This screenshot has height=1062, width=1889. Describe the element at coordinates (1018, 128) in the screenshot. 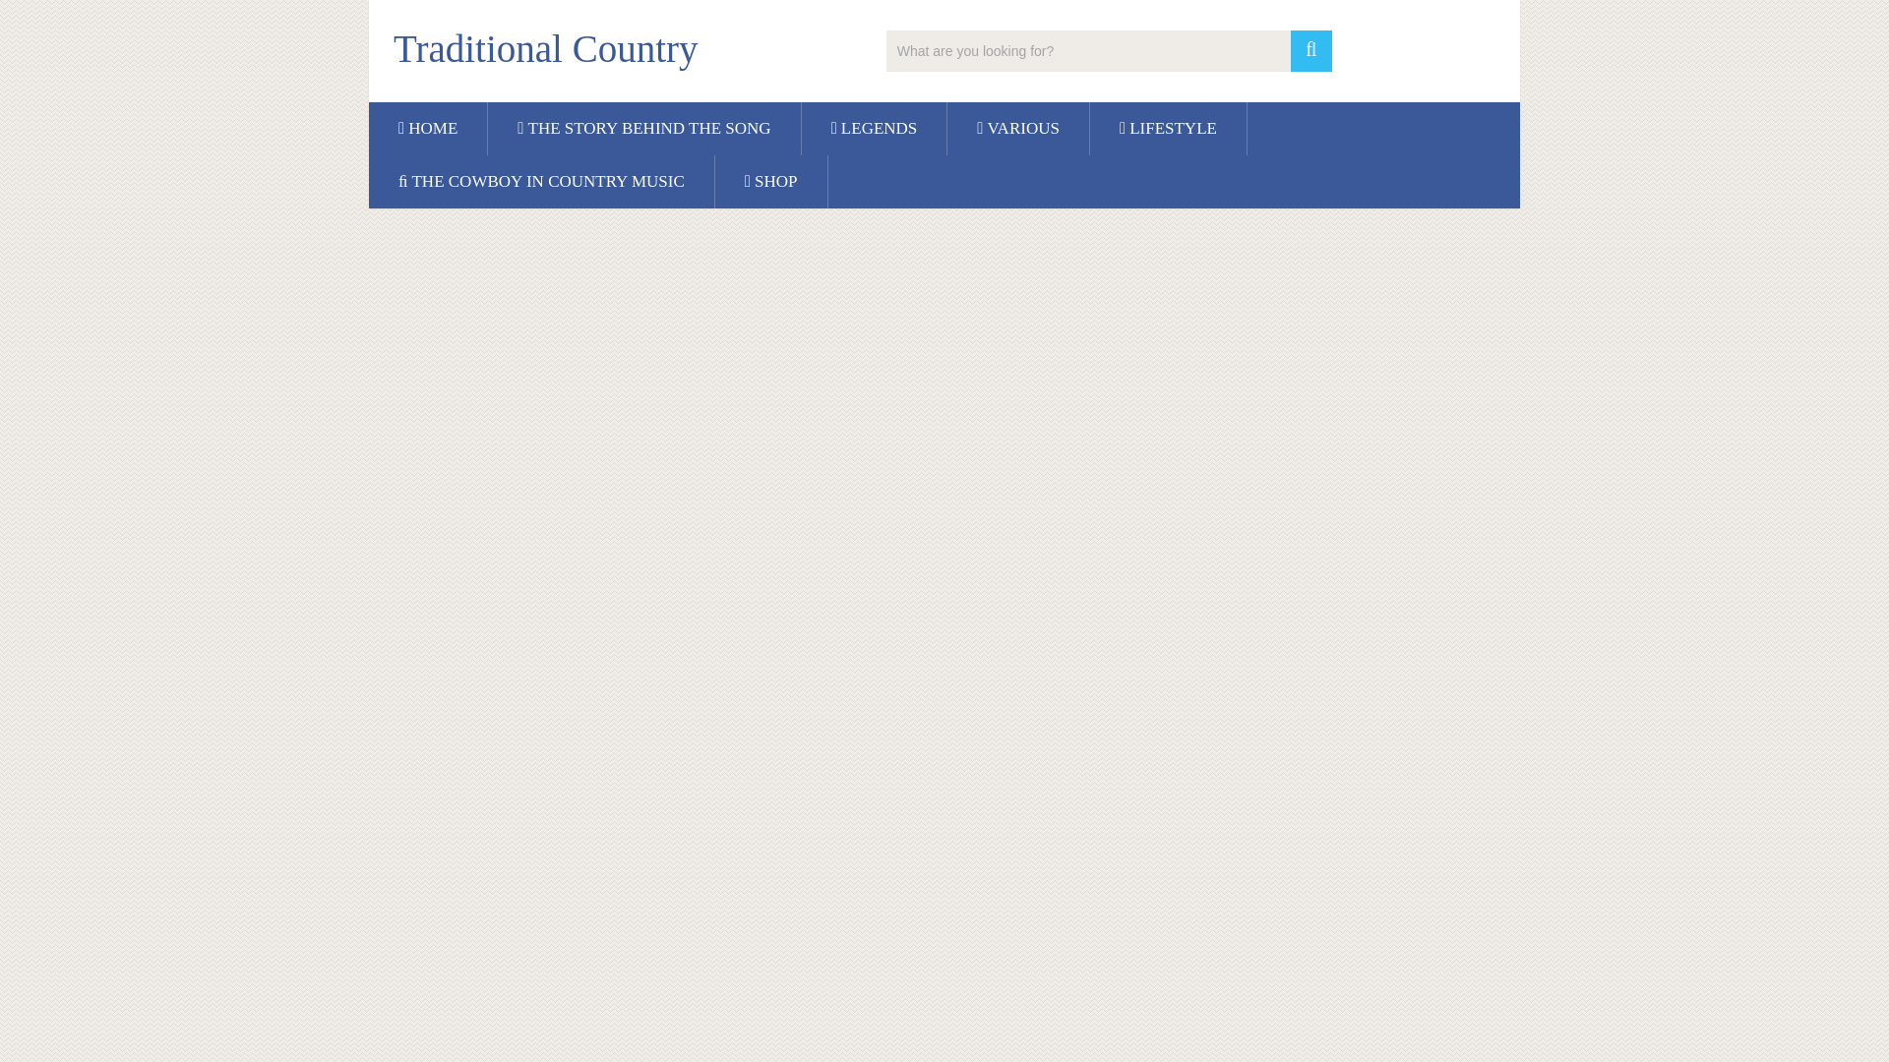

I see `VARIOUS` at that location.